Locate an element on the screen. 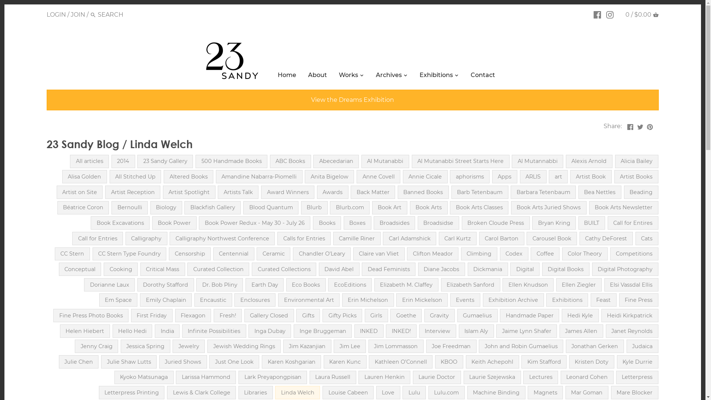 Image resolution: width=711 pixels, height=400 pixels. Flexagon is located at coordinates (193, 316).